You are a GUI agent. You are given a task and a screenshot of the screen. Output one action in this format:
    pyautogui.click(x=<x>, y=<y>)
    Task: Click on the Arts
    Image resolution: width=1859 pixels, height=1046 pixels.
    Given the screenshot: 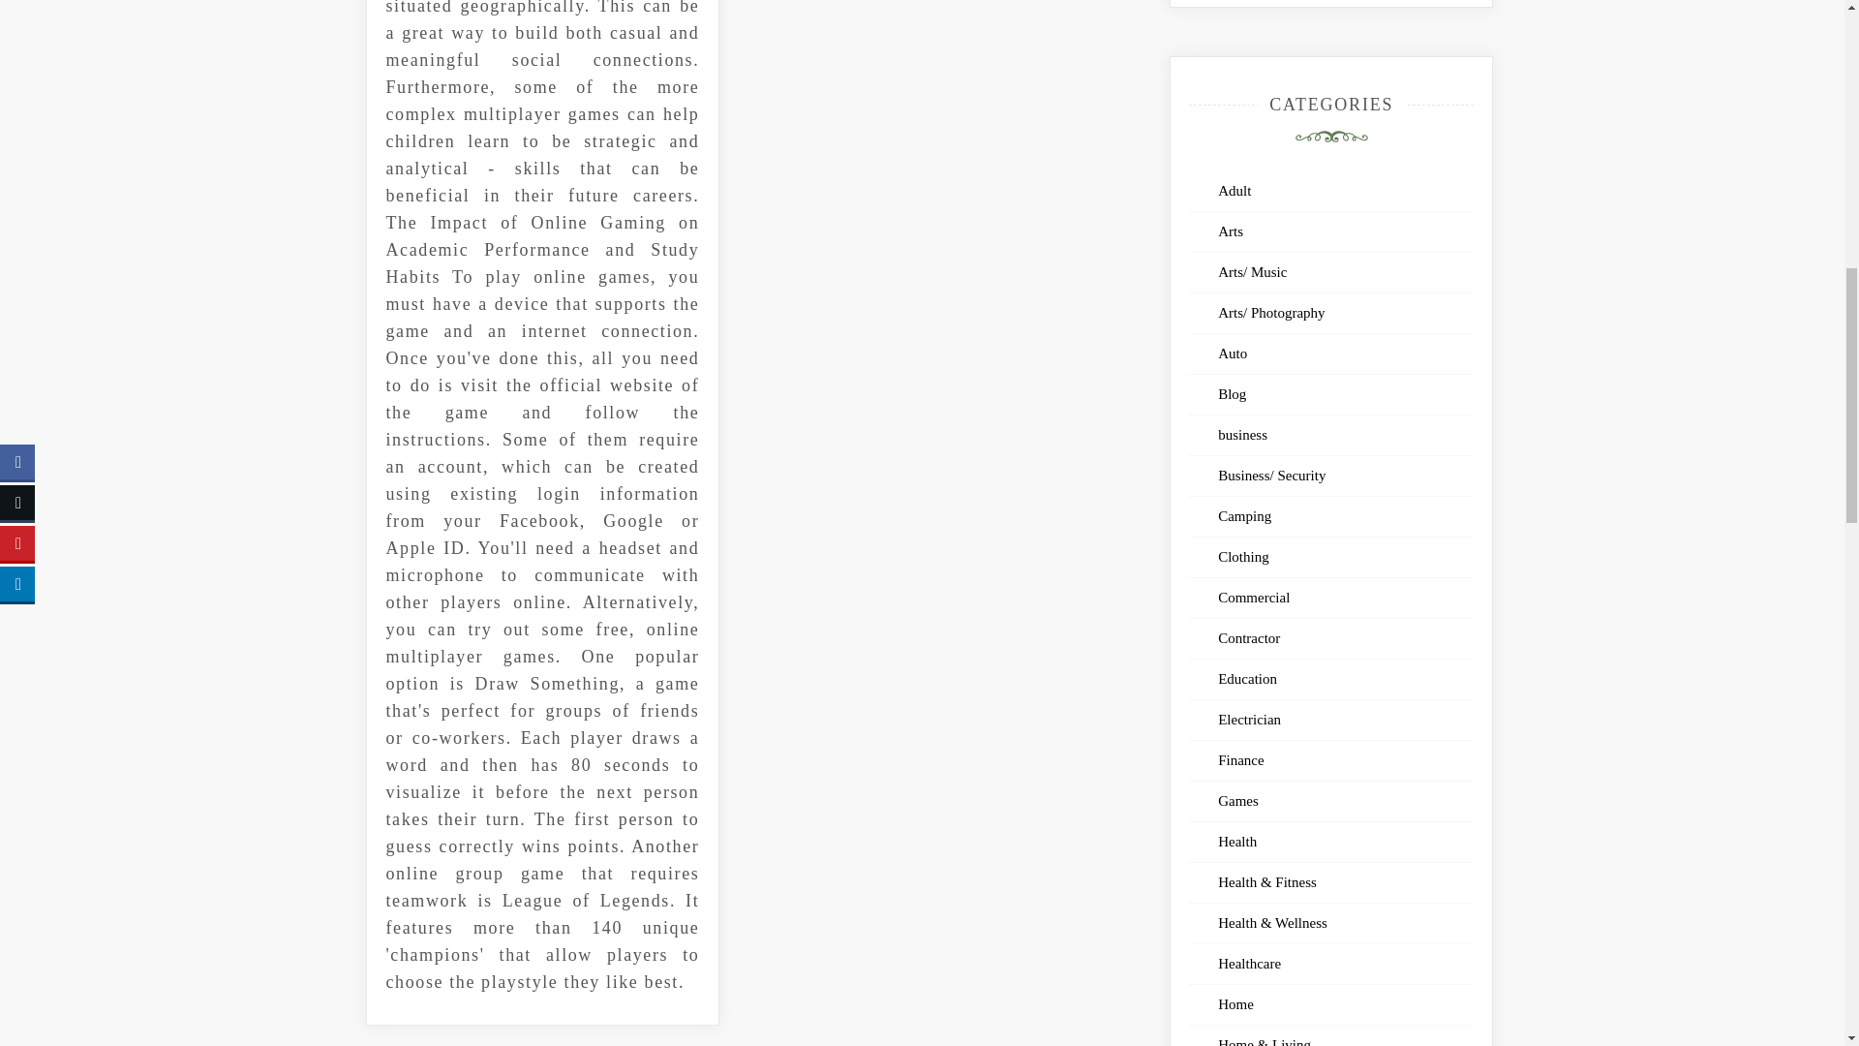 What is the action you would take?
    pyautogui.click(x=1238, y=231)
    